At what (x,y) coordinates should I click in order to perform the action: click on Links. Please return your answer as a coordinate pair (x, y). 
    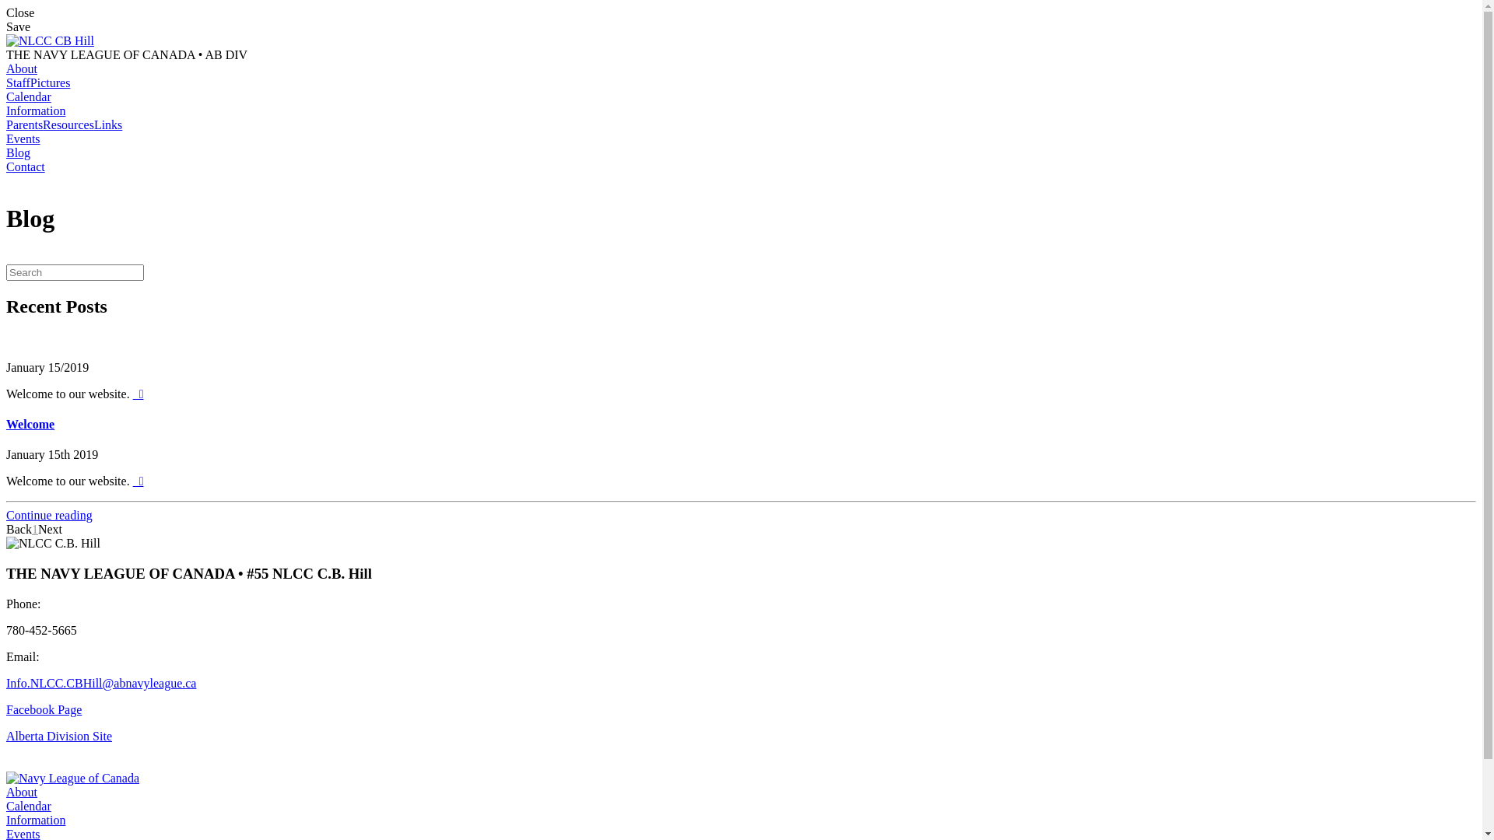
    Looking at the image, I should click on (108, 124).